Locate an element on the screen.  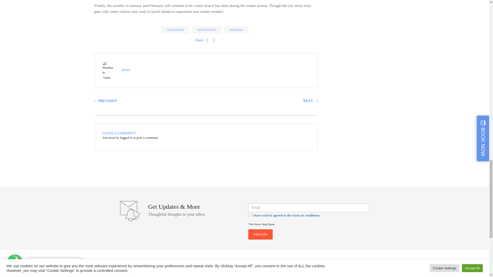
NEXT is located at coordinates (310, 101).